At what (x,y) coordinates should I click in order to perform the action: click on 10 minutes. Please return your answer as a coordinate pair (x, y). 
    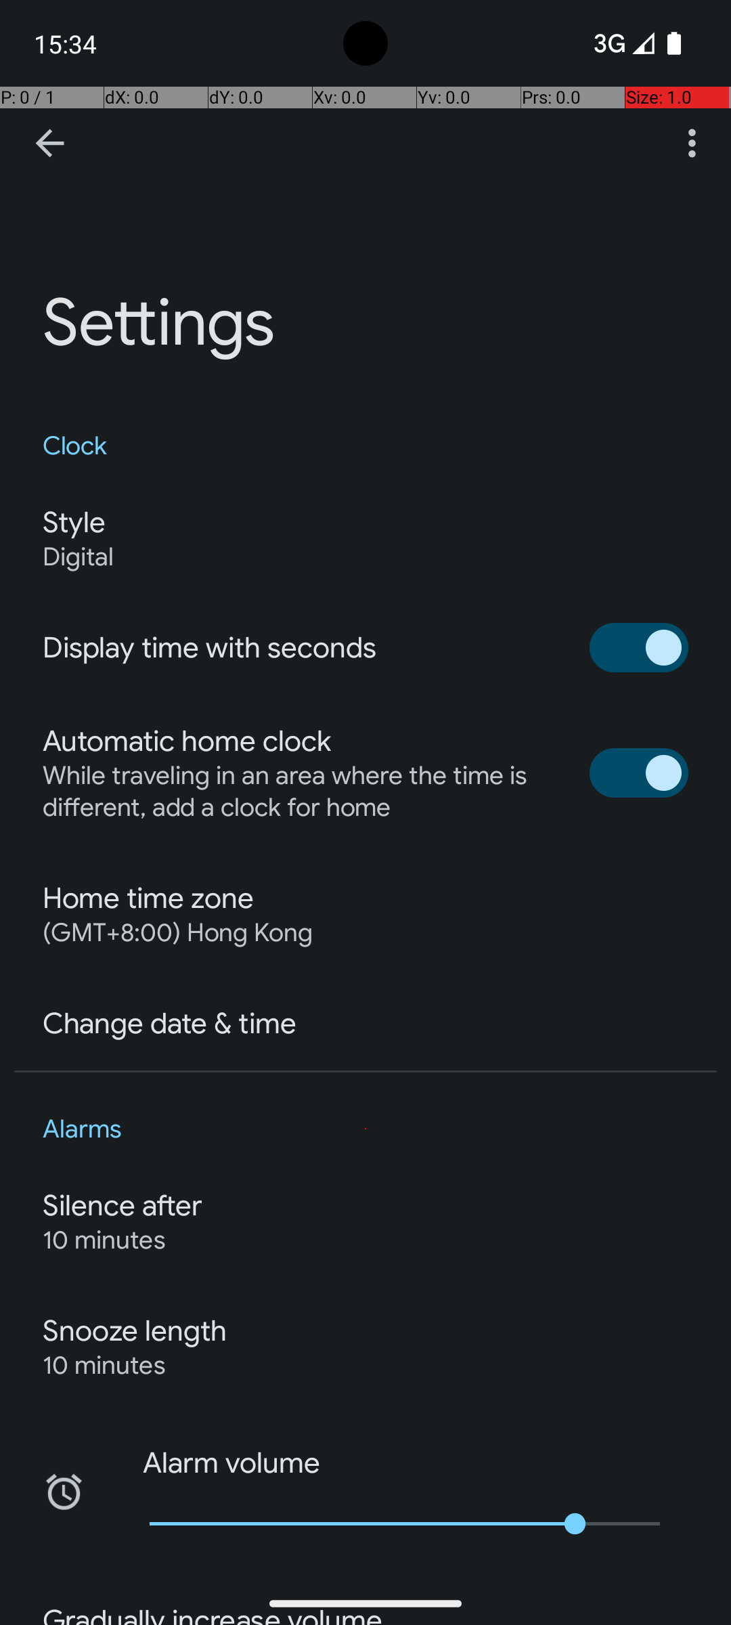
    Looking at the image, I should click on (104, 1240).